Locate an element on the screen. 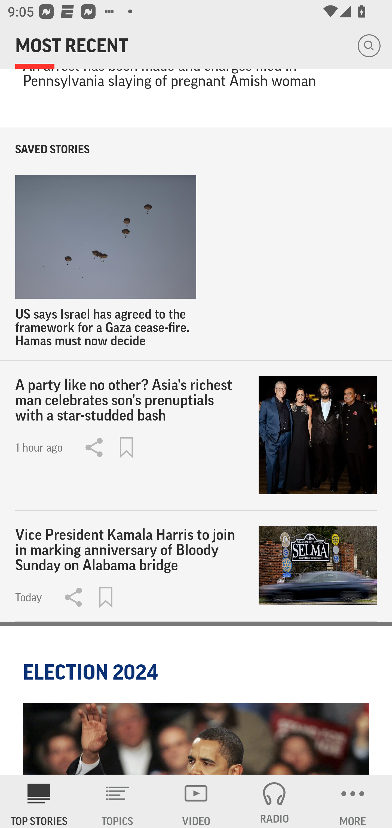 This screenshot has height=828, width=392. RADIO is located at coordinates (274, 801).